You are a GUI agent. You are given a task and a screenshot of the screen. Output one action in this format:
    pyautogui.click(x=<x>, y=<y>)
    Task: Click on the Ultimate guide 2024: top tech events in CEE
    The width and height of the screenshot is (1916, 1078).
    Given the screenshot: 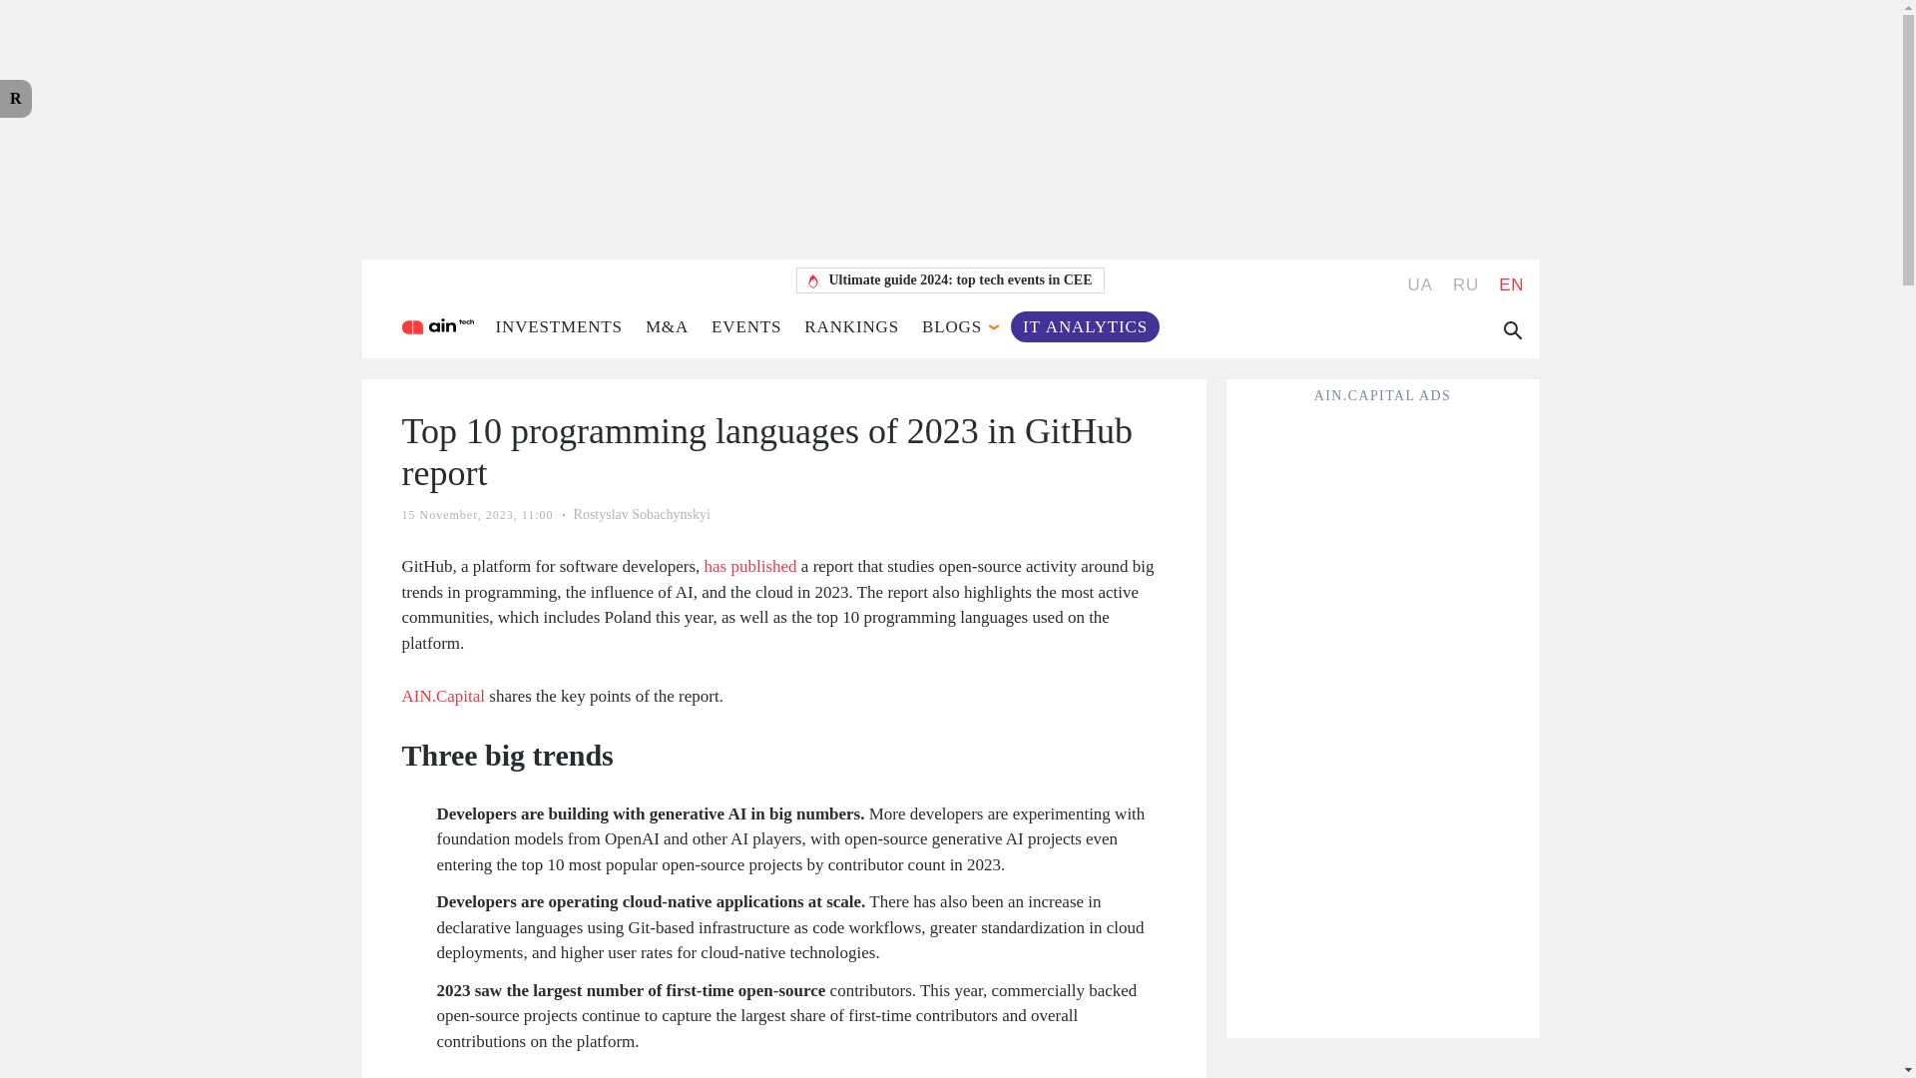 What is the action you would take?
    pyautogui.click(x=950, y=279)
    